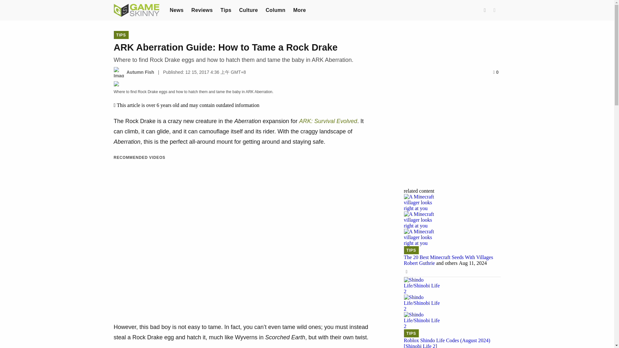 This screenshot has width=619, height=348. What do you see at coordinates (248, 10) in the screenshot?
I see `Culture` at bounding box center [248, 10].